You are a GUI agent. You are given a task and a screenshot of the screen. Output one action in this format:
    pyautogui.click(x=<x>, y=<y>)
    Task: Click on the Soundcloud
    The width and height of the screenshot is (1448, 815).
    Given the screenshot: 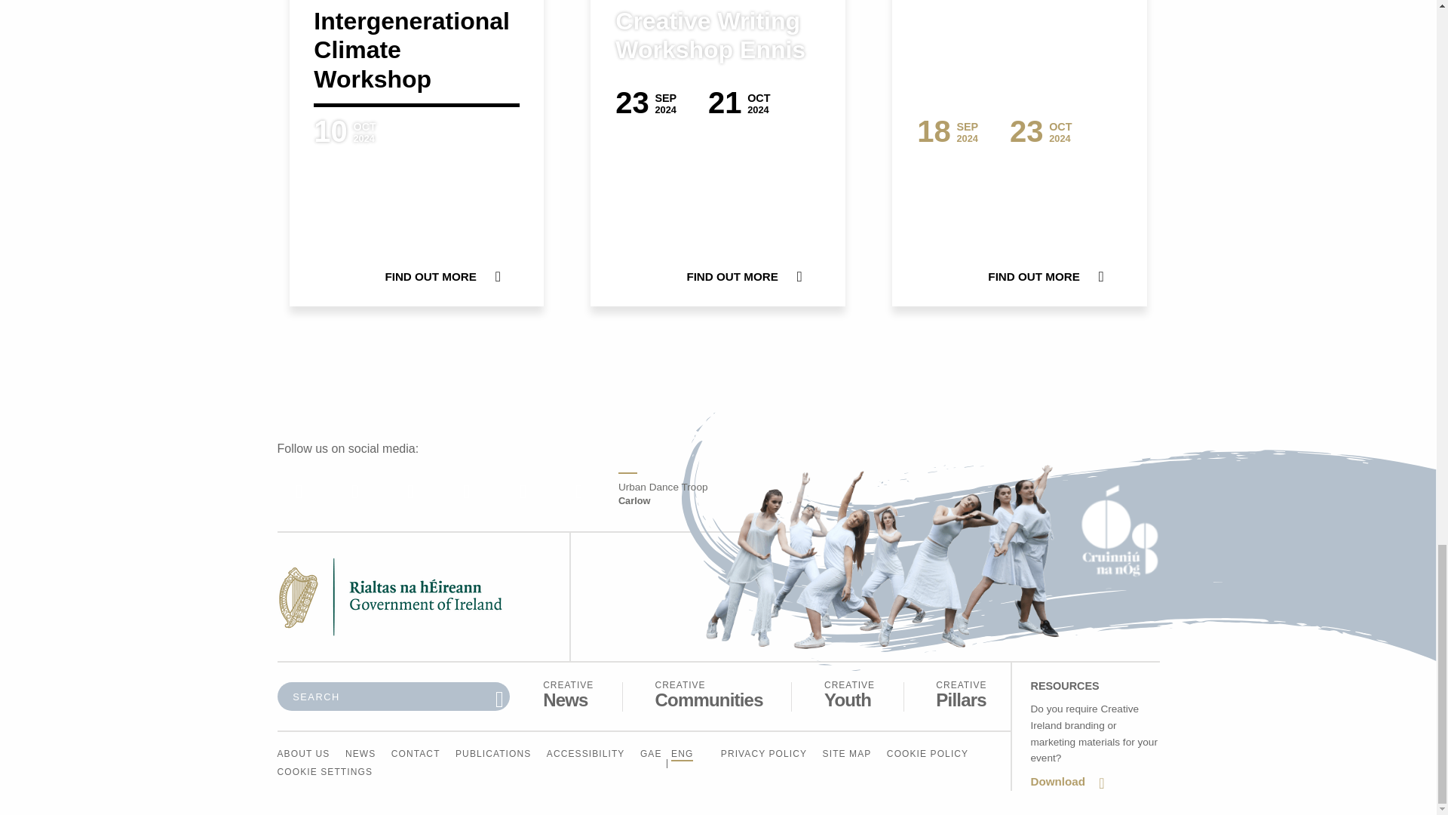 What is the action you would take?
    pyautogui.click(x=354, y=492)
    